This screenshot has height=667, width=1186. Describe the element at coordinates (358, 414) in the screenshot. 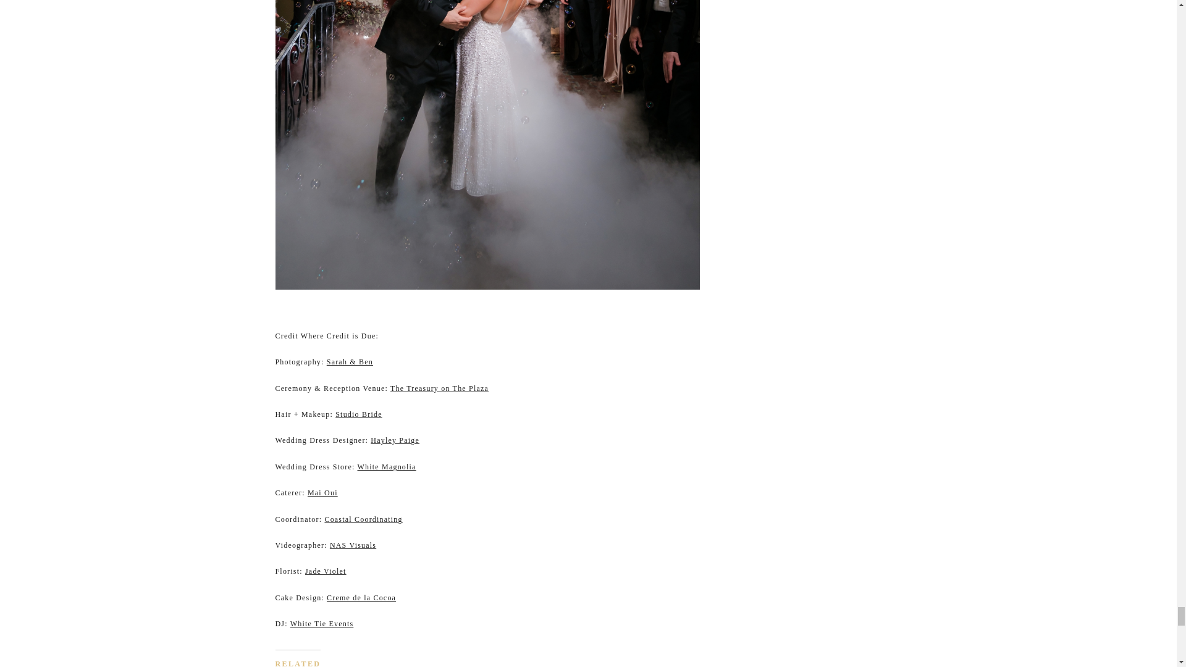

I see `Studio Bride` at that location.